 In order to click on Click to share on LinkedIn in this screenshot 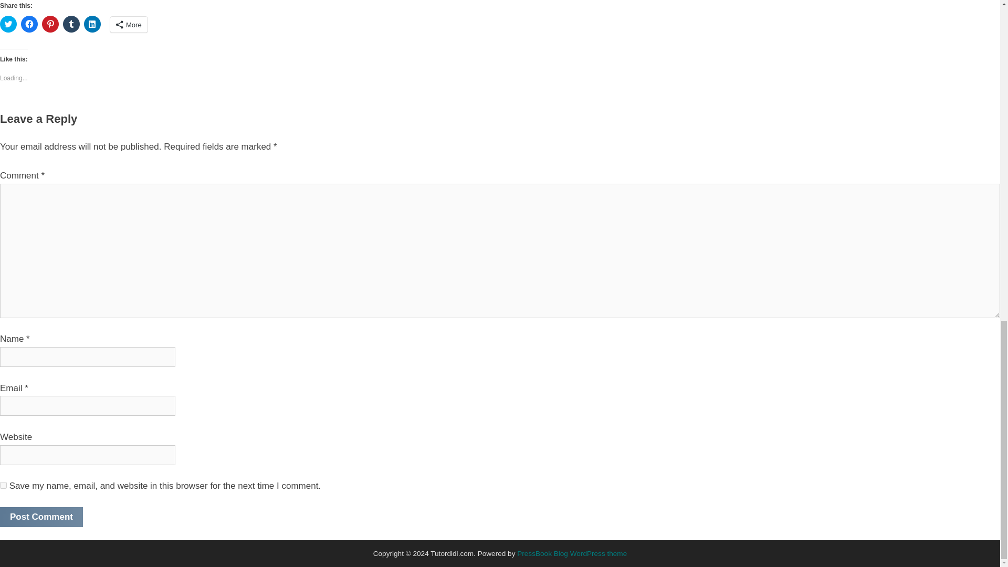, I will do `click(92, 24)`.